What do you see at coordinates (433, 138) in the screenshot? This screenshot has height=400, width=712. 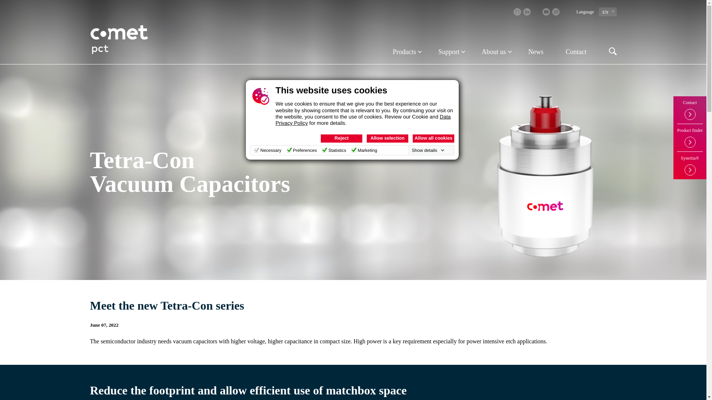 I see `Allow all cookies` at bounding box center [433, 138].